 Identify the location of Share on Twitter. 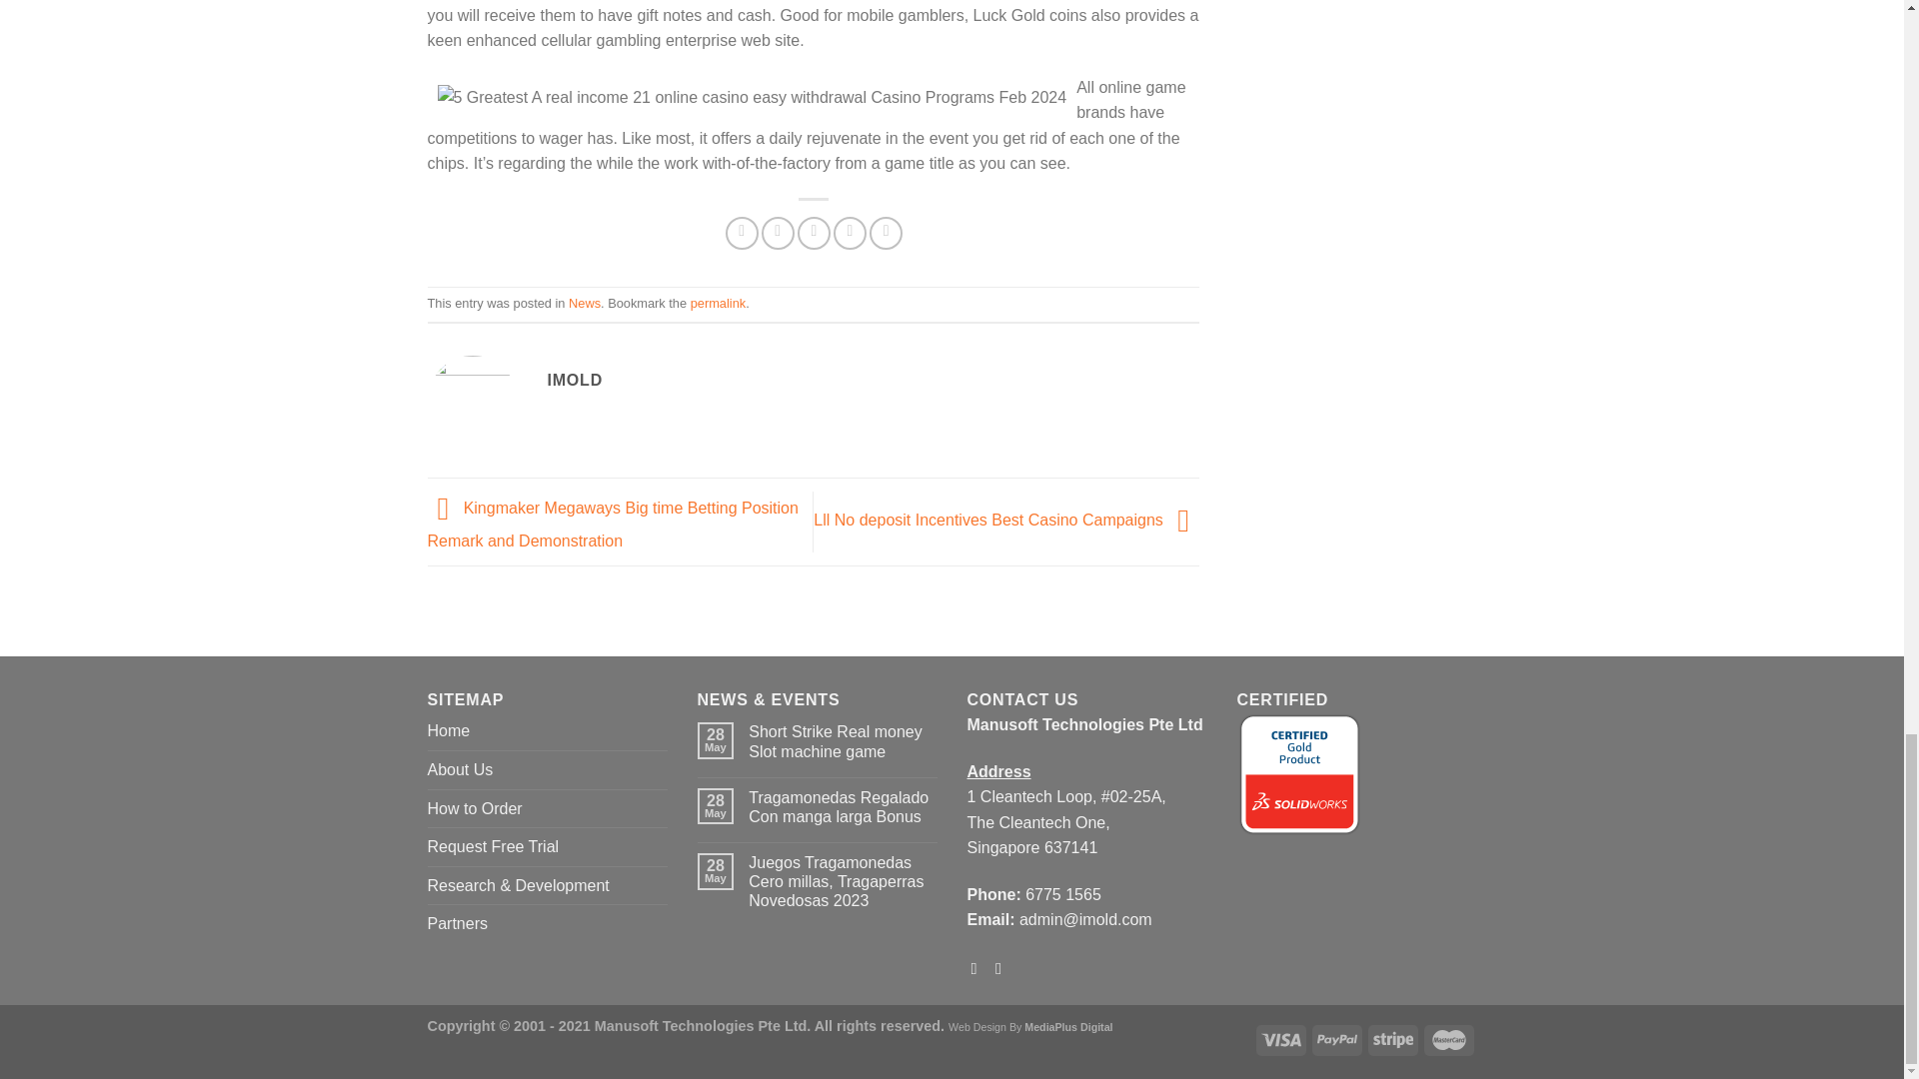
(778, 233).